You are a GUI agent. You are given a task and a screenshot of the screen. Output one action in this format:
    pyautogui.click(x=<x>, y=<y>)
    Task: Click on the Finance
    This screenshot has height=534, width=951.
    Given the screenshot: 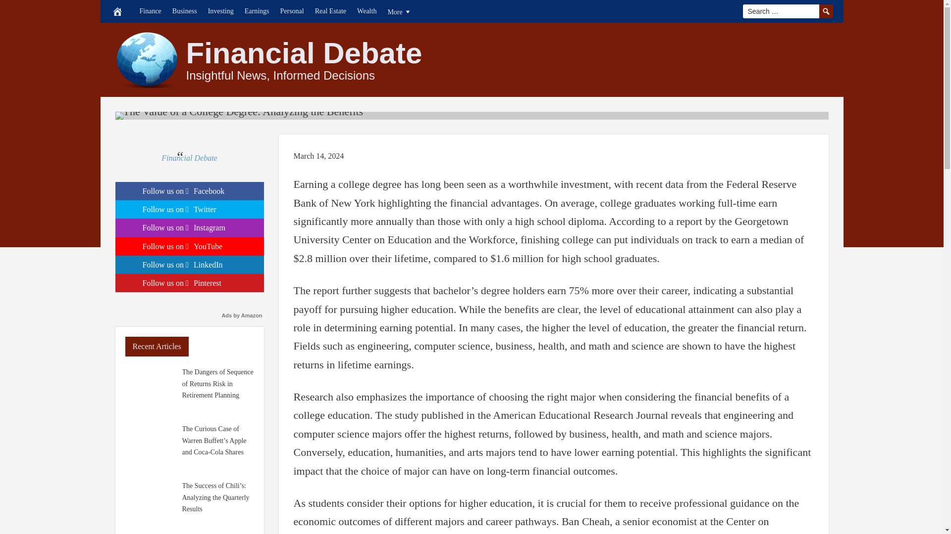 What is the action you would take?
    pyautogui.click(x=150, y=11)
    